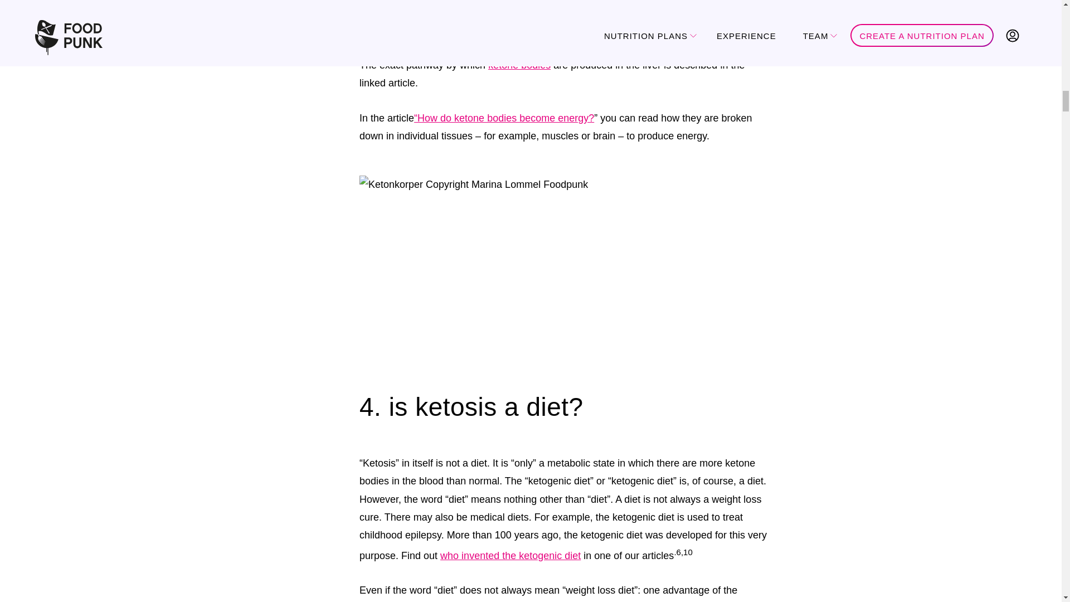  What do you see at coordinates (701, 10) in the screenshot?
I see `transporter channels` at bounding box center [701, 10].